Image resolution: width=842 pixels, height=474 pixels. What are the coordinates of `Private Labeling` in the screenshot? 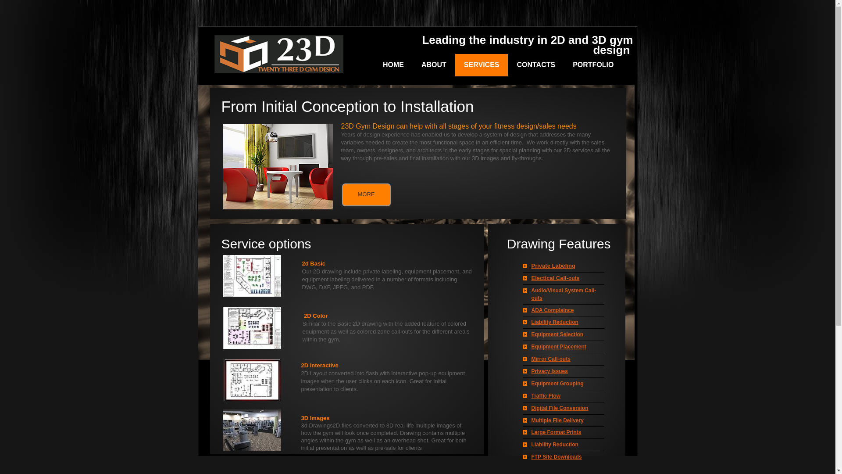 It's located at (553, 266).